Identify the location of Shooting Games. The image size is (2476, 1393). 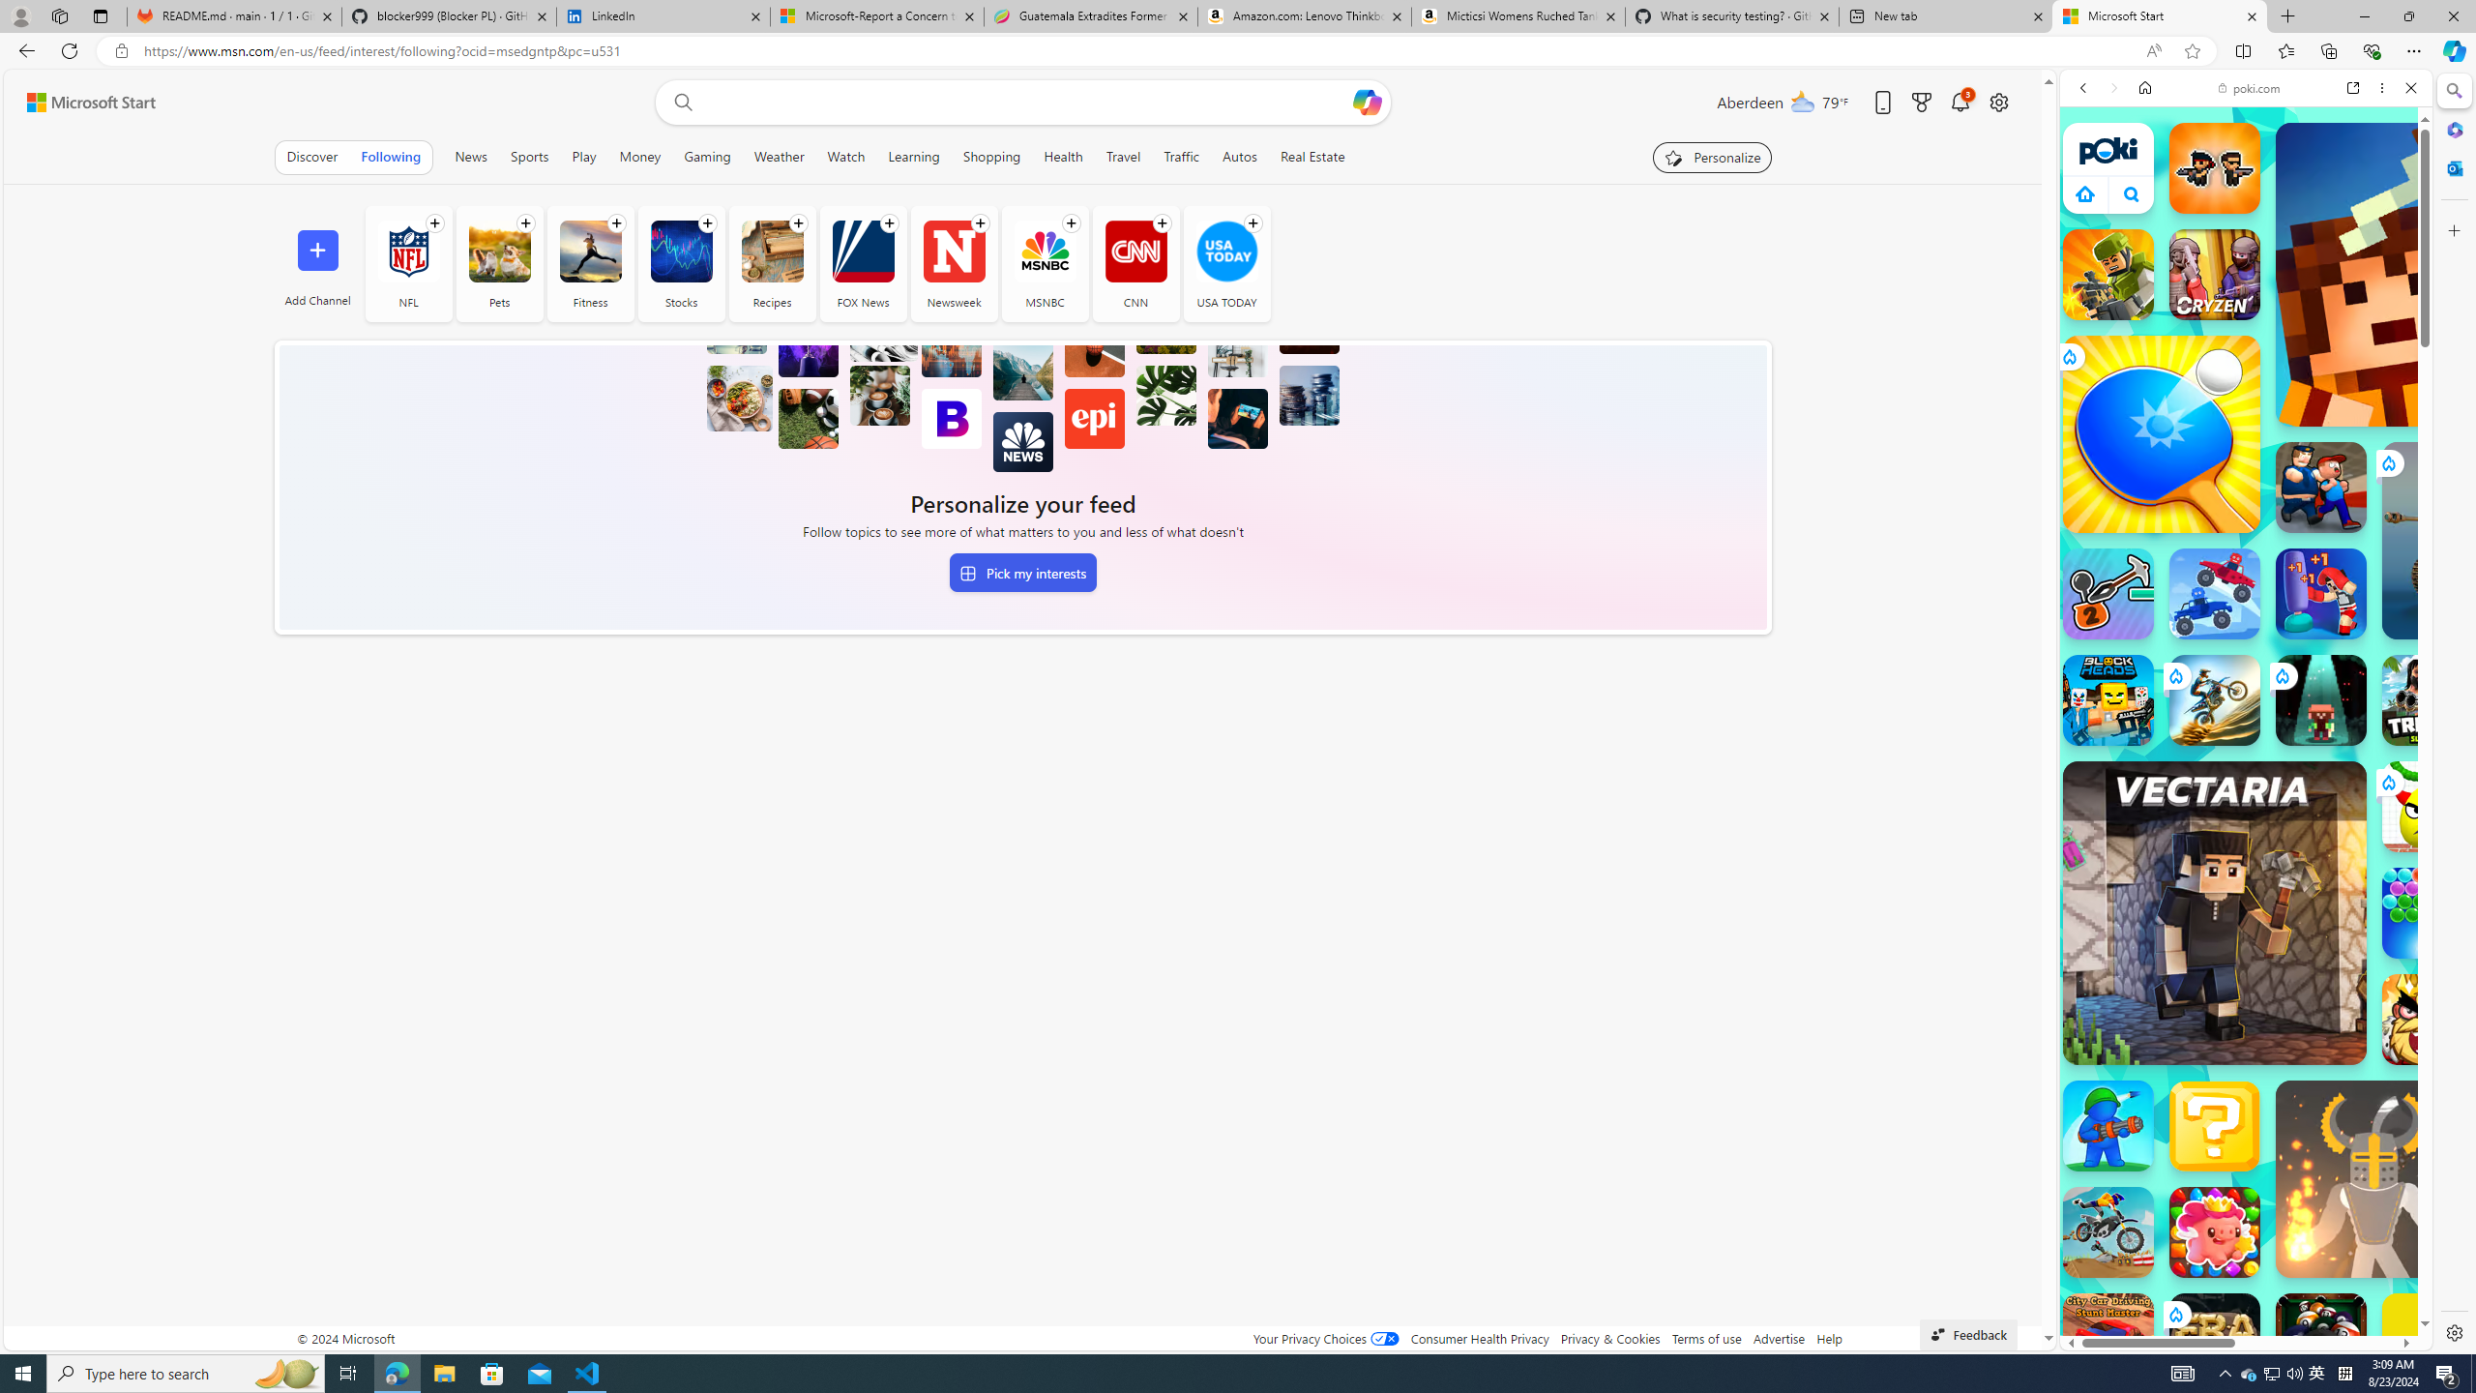
(2246, 501).